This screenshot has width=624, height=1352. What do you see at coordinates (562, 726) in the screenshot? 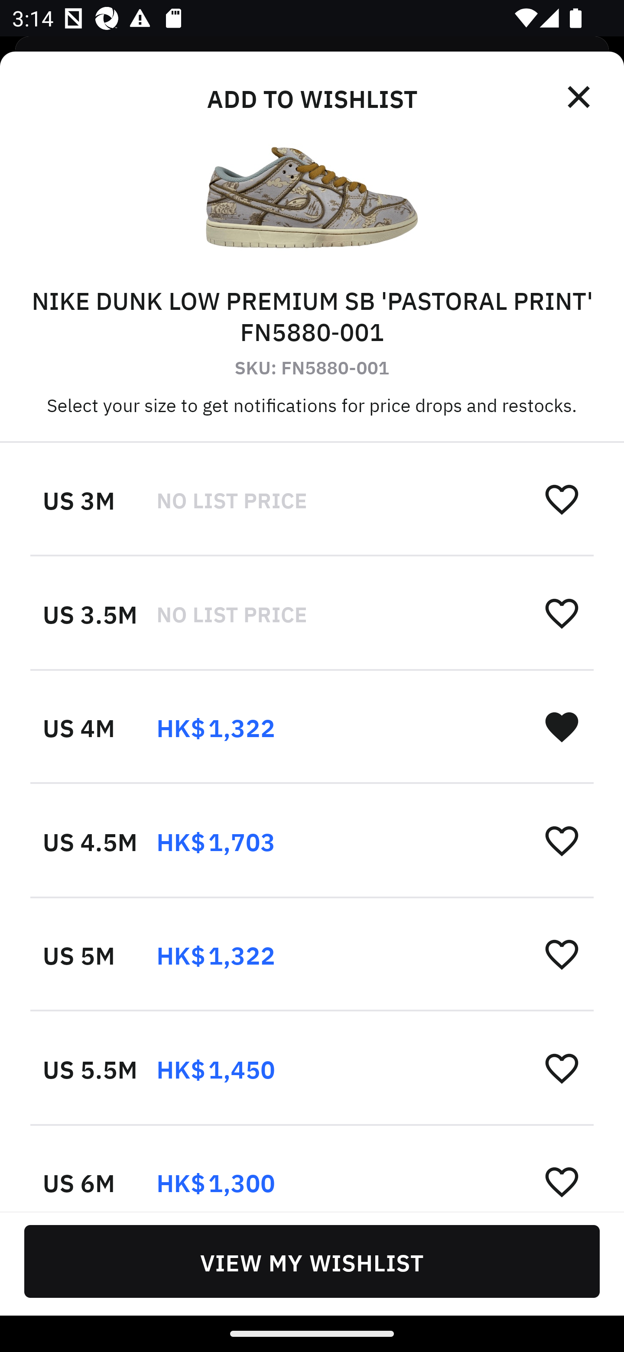
I see `󰋑` at bounding box center [562, 726].